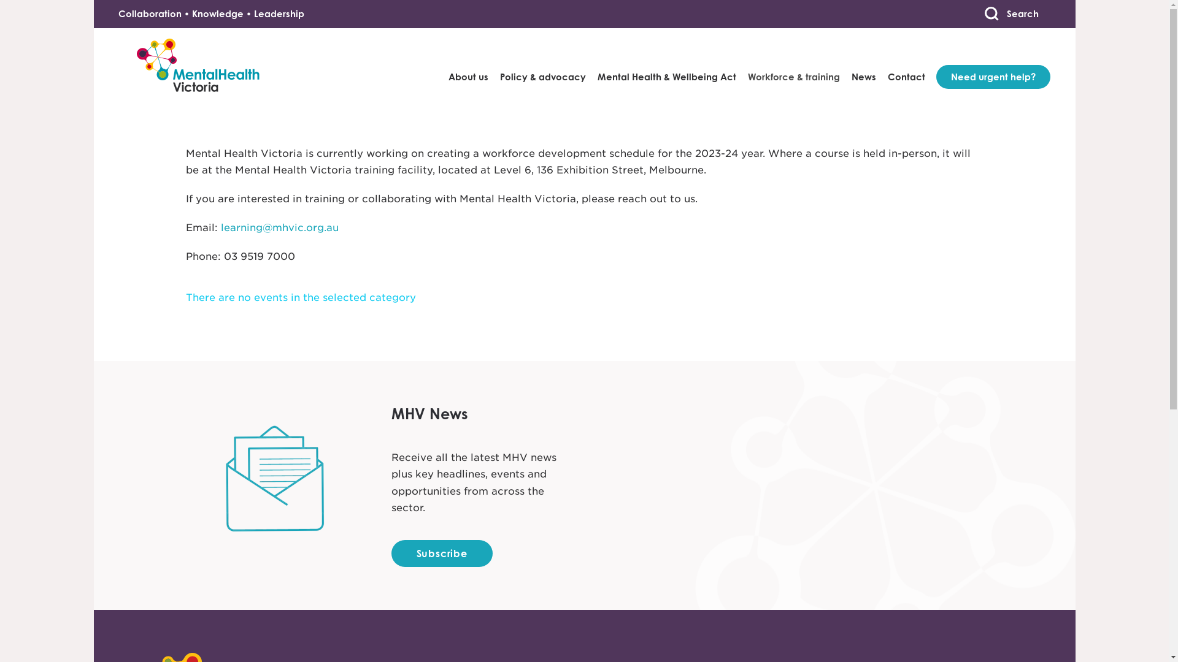  Describe the element at coordinates (667, 65) in the screenshot. I see `Mental Health & Wellbeing Act` at that location.